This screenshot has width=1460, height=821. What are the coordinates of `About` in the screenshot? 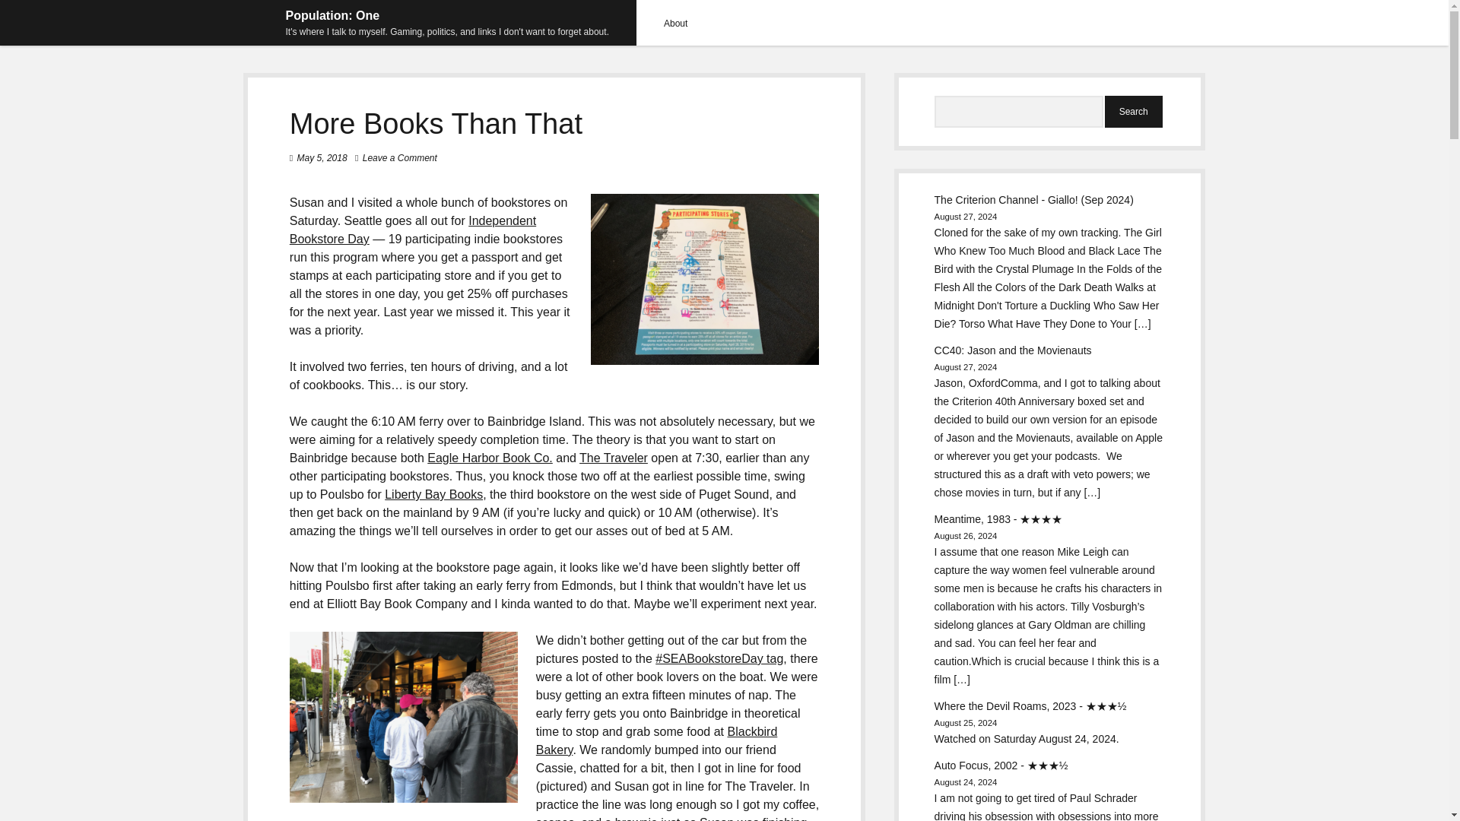 It's located at (675, 23).